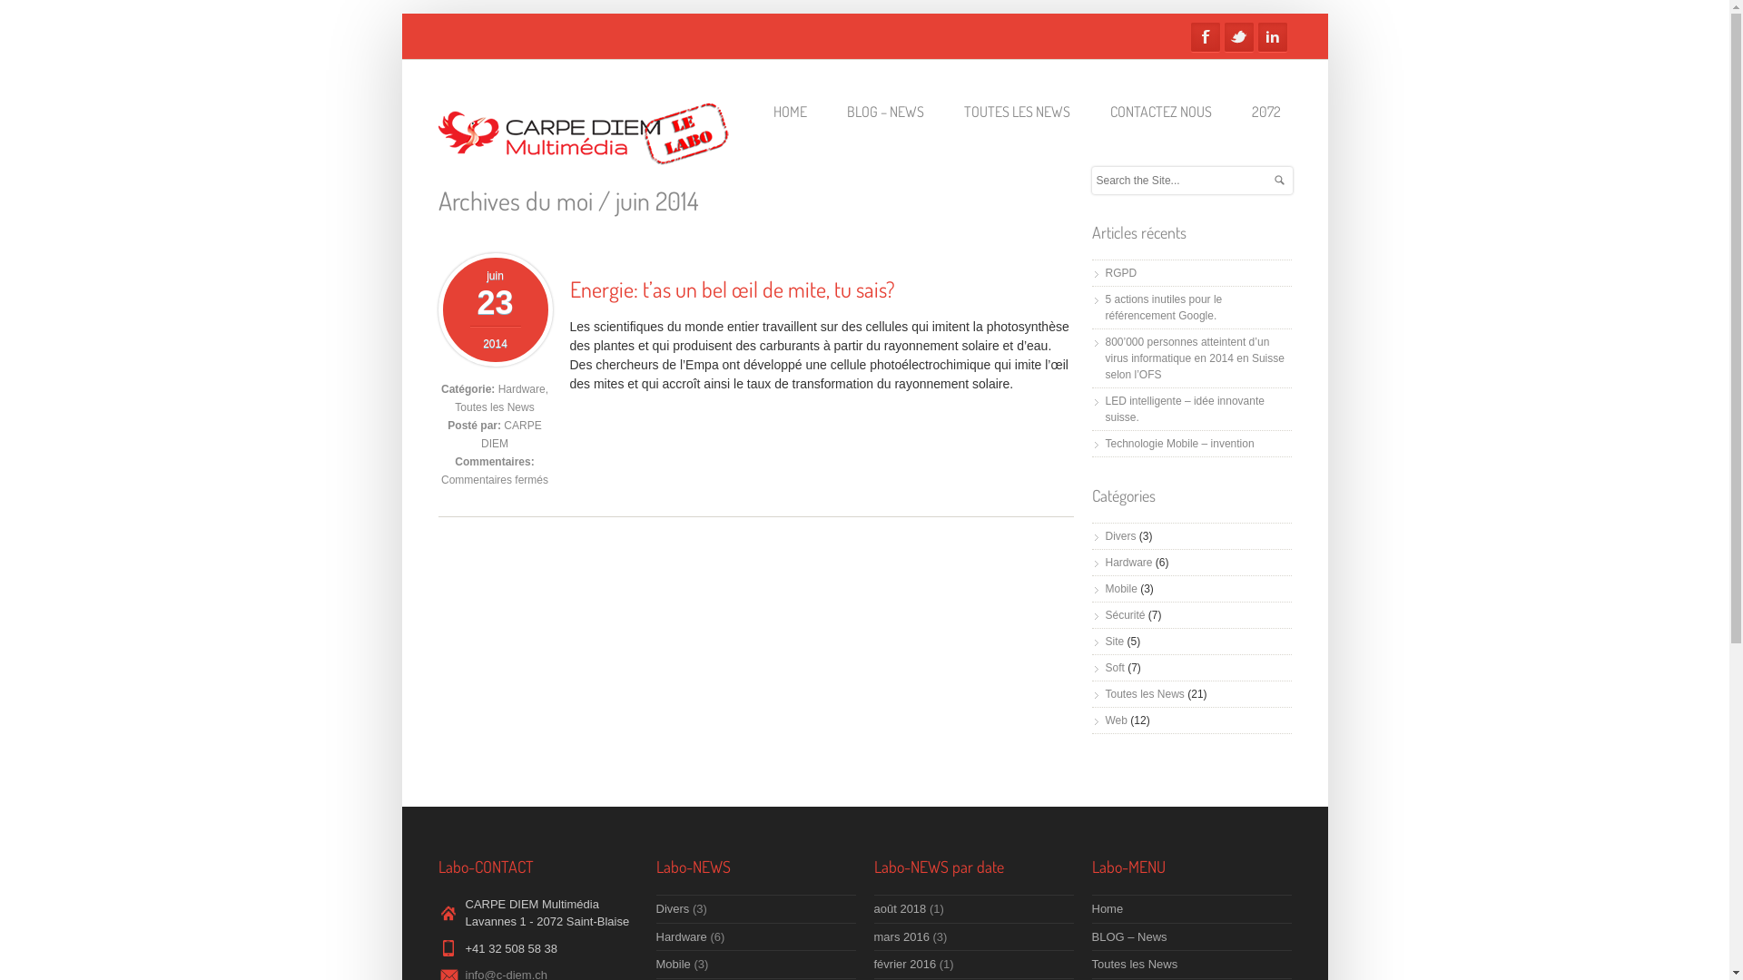  Describe the element at coordinates (1146, 694) in the screenshot. I see `Toutes les News` at that location.